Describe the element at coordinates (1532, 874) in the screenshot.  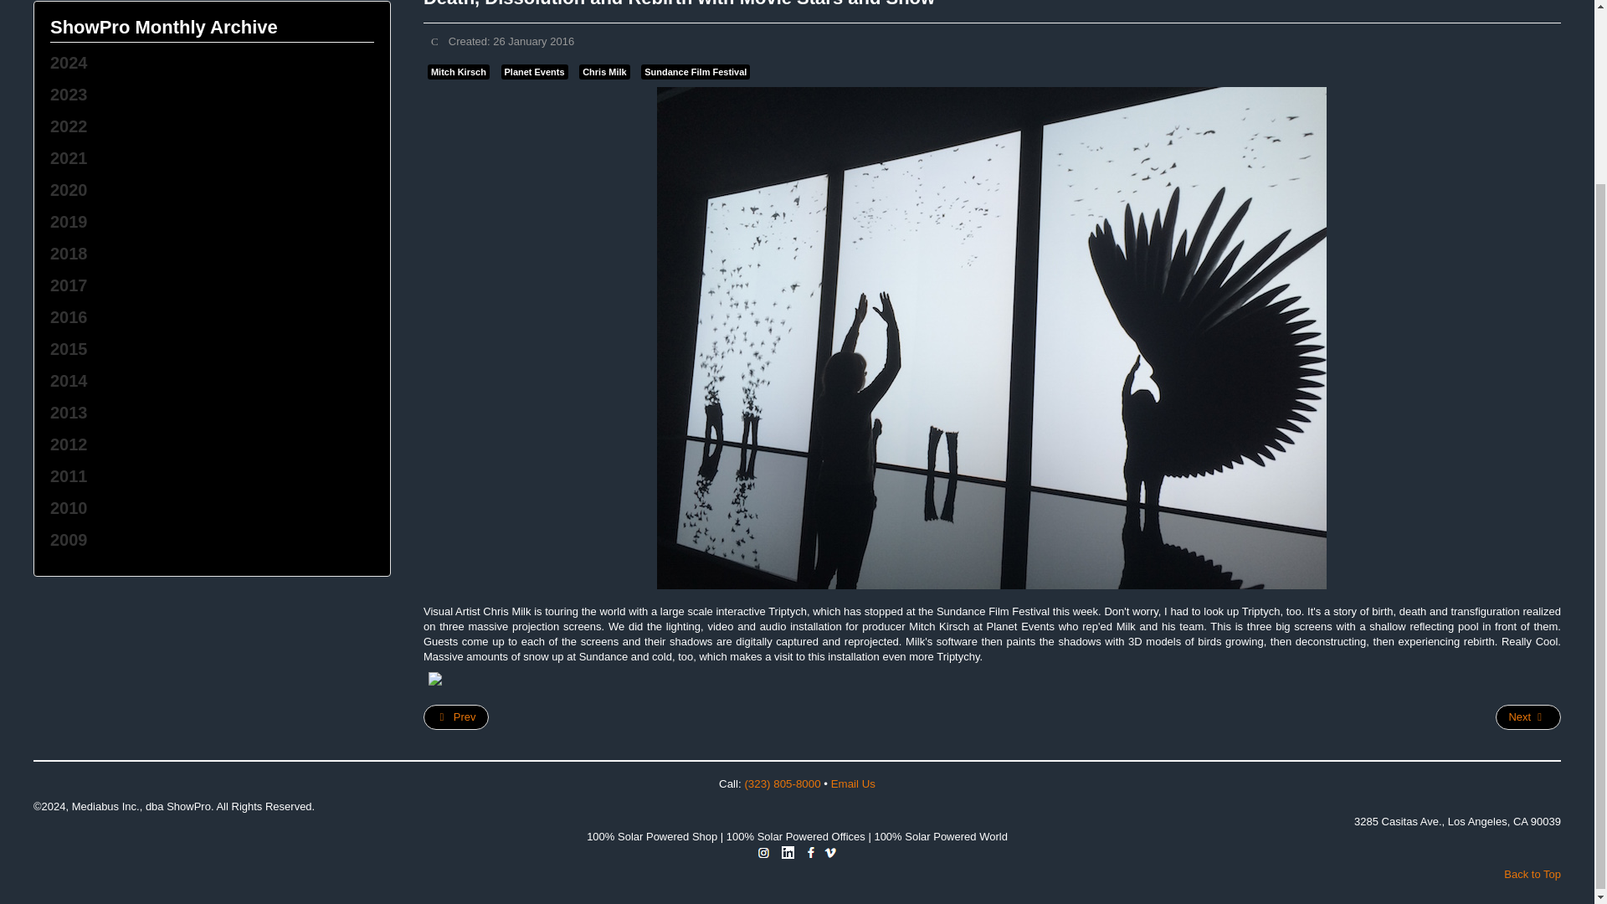
I see `Back to Top` at that location.